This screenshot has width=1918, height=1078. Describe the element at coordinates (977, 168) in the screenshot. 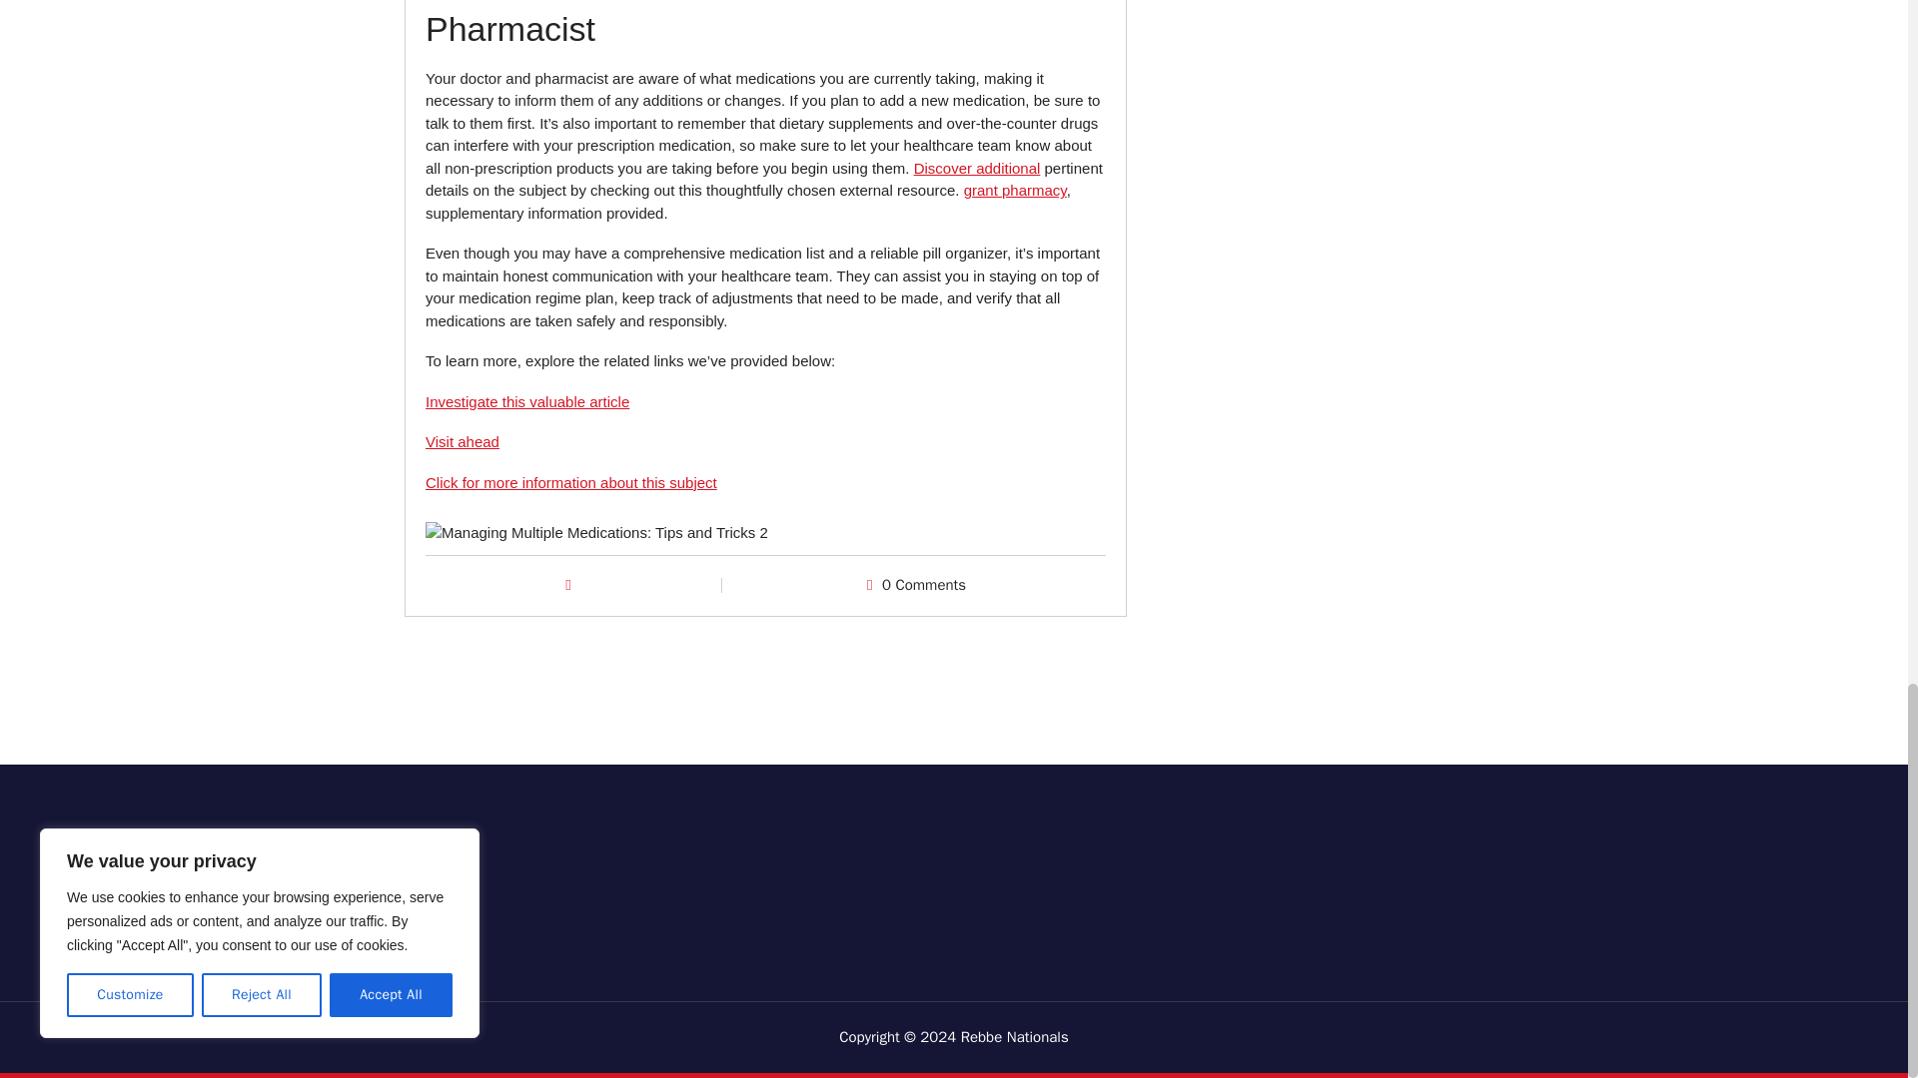

I see `Discover additional` at that location.